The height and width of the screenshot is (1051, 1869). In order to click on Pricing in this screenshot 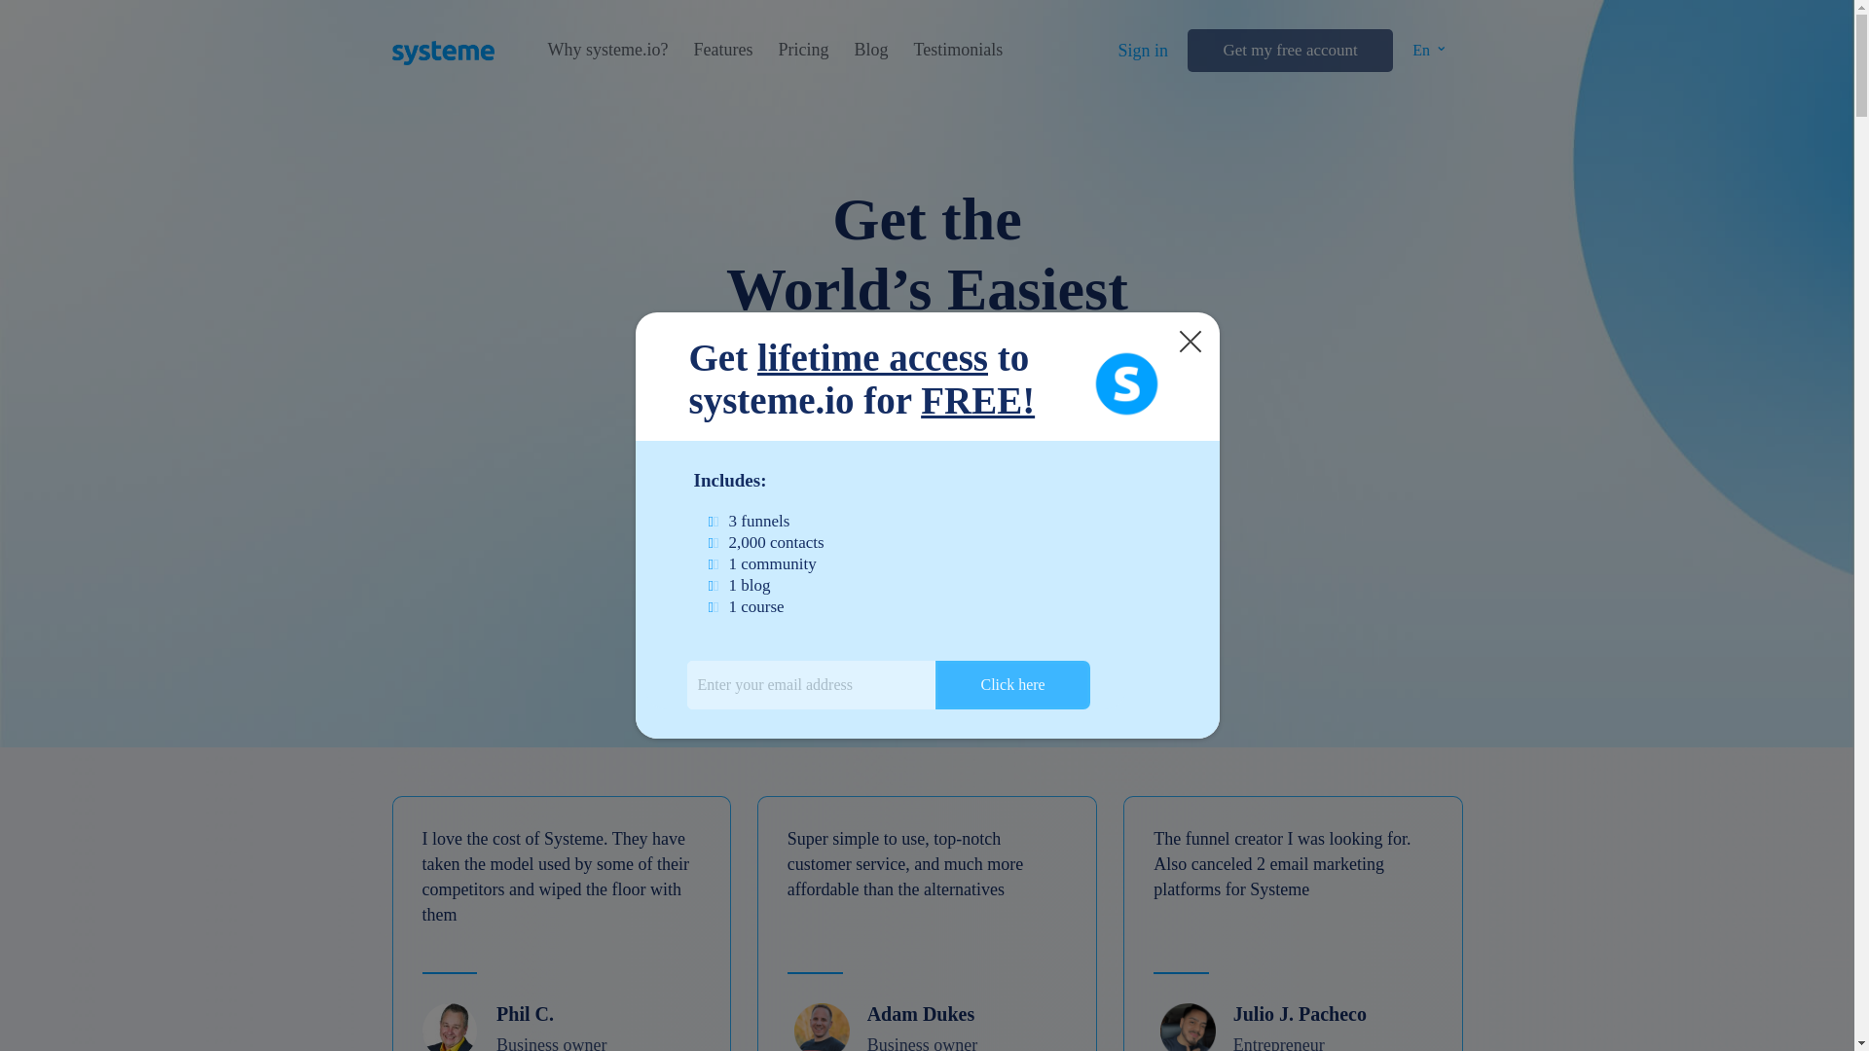, I will do `click(802, 50)`.